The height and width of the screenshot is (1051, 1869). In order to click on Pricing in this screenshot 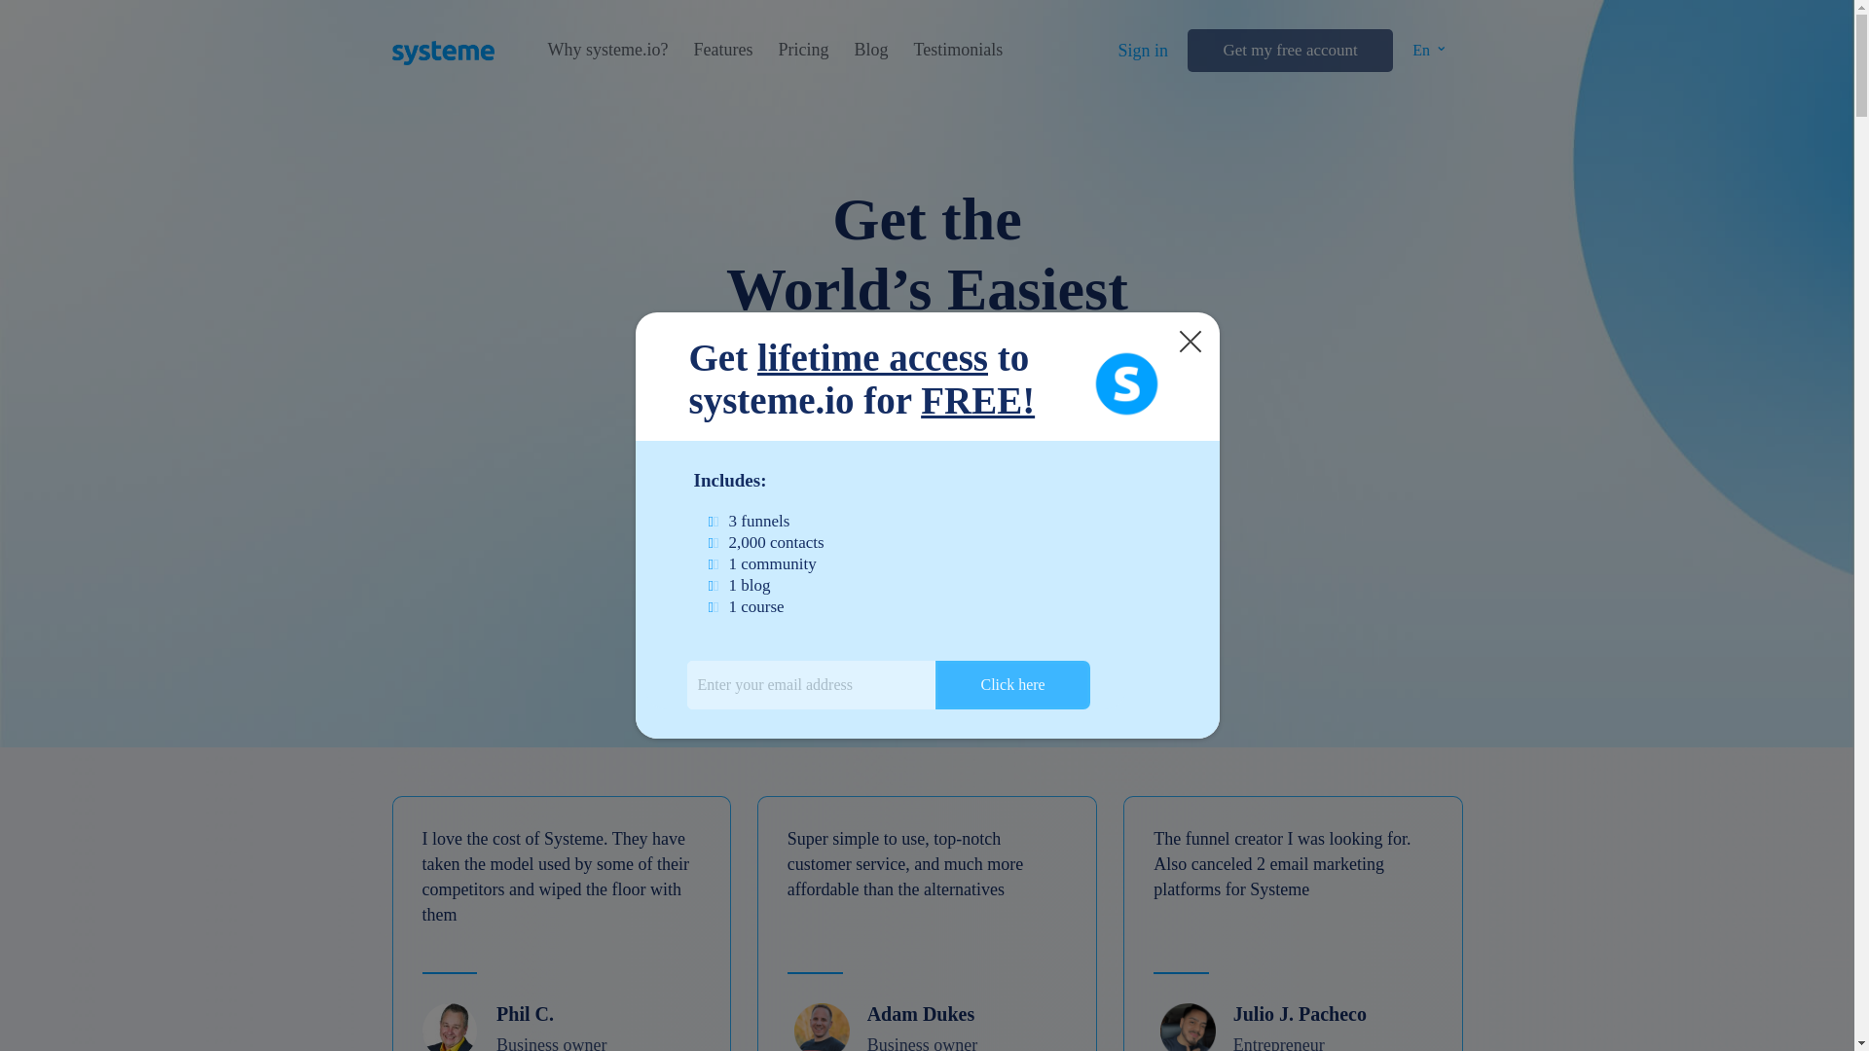, I will do `click(802, 50)`.